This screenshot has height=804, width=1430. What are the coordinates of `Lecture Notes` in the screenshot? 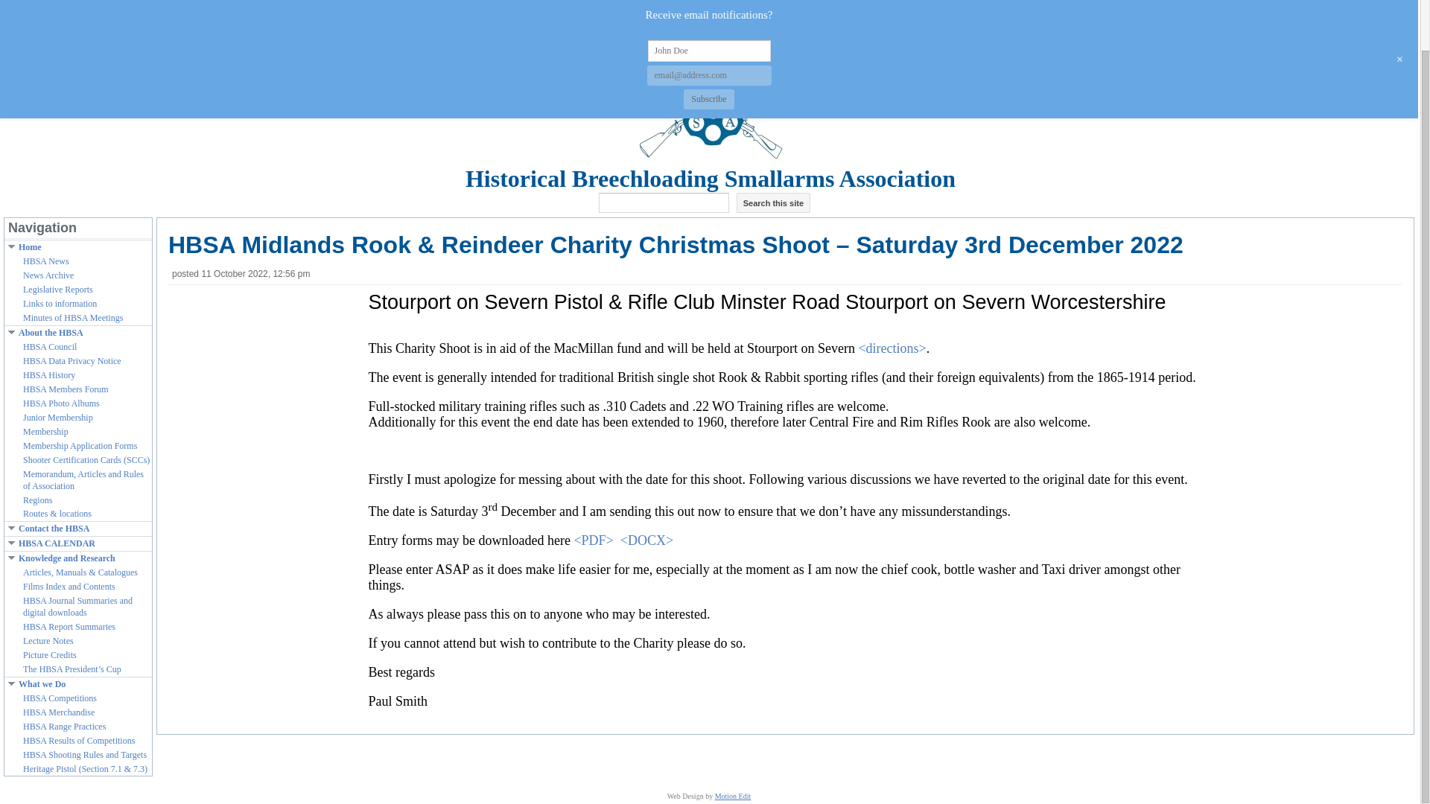 It's located at (86, 642).